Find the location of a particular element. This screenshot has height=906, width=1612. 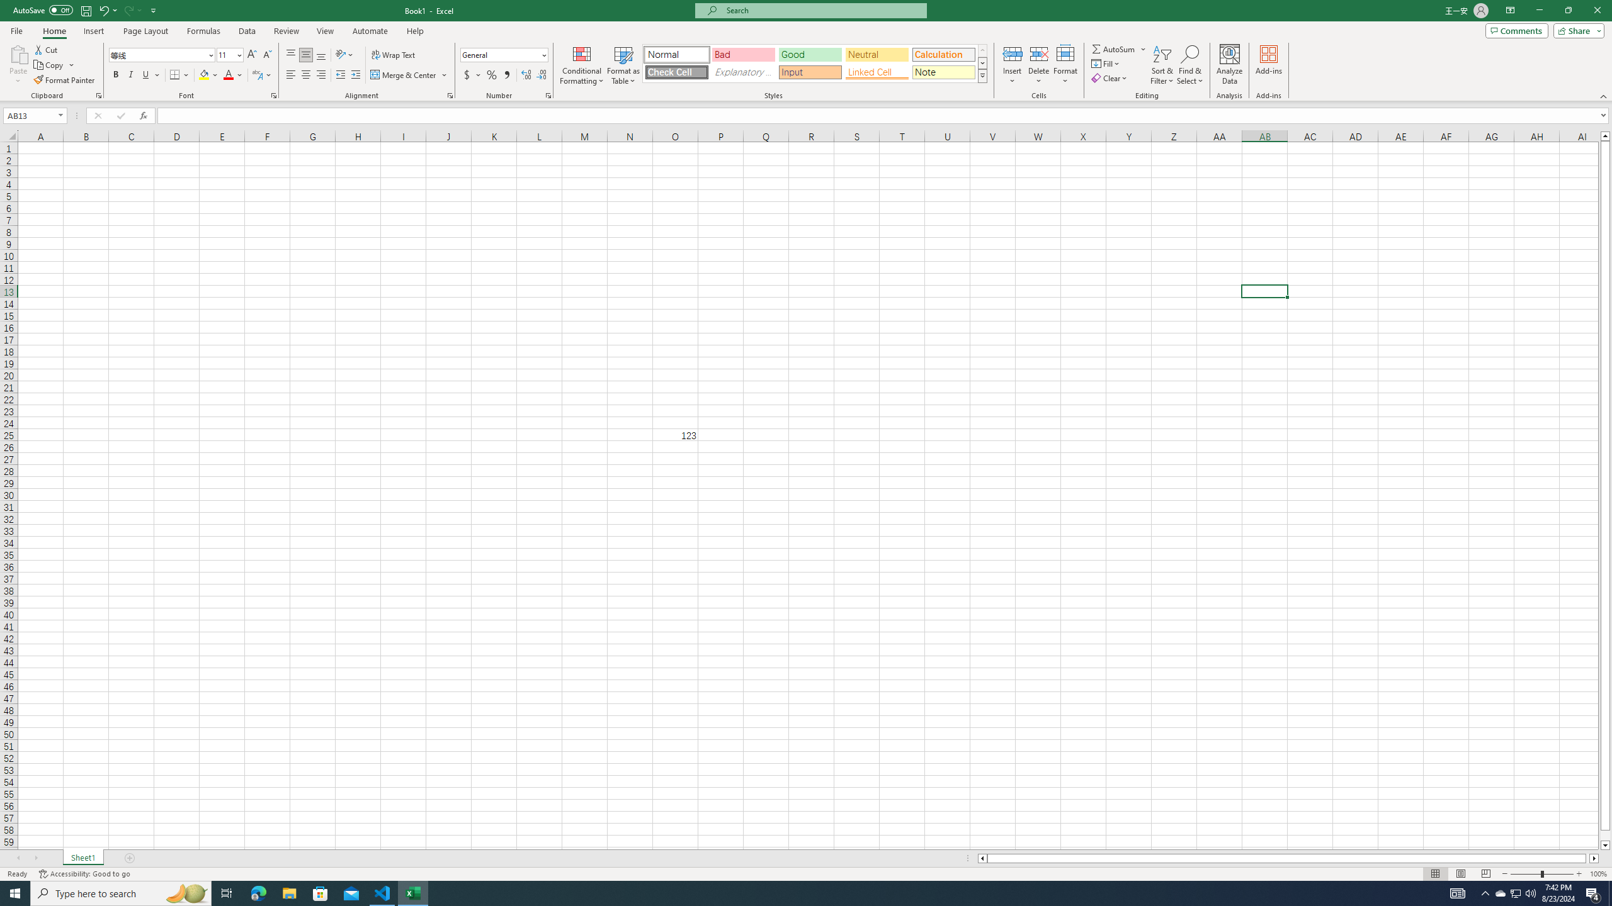

Format as Table is located at coordinates (623, 65).